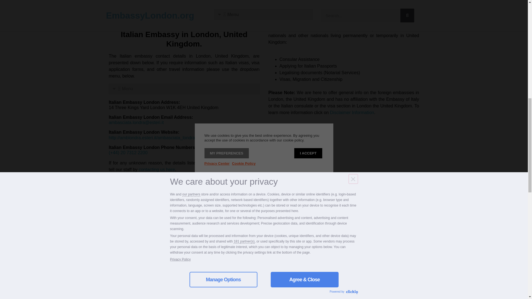 The image size is (532, 299). I want to click on Disclaimer Information, so click(352, 112).